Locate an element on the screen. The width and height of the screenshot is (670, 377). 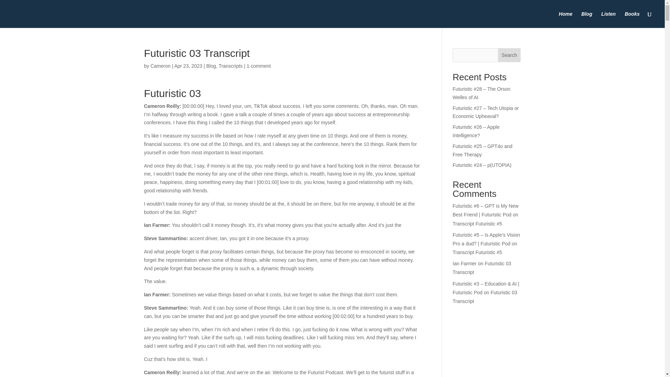
Ian Farmer is located at coordinates (464, 263).